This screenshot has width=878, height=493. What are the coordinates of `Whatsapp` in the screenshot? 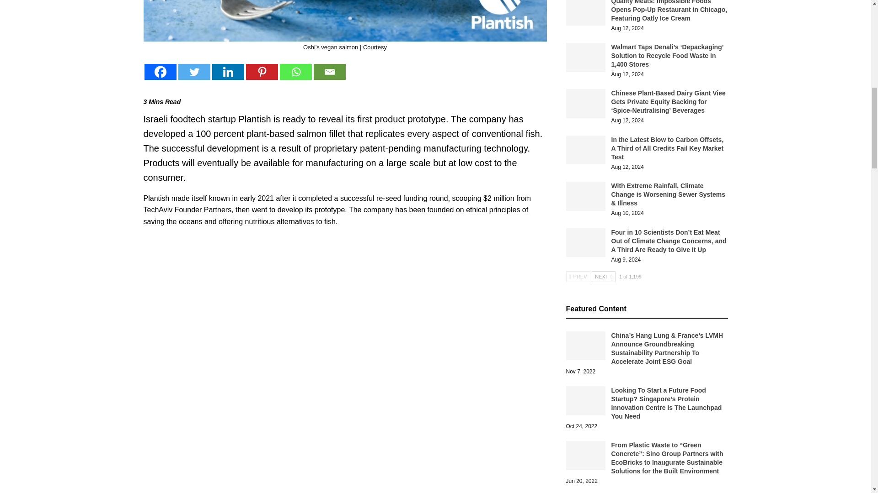 It's located at (295, 72).